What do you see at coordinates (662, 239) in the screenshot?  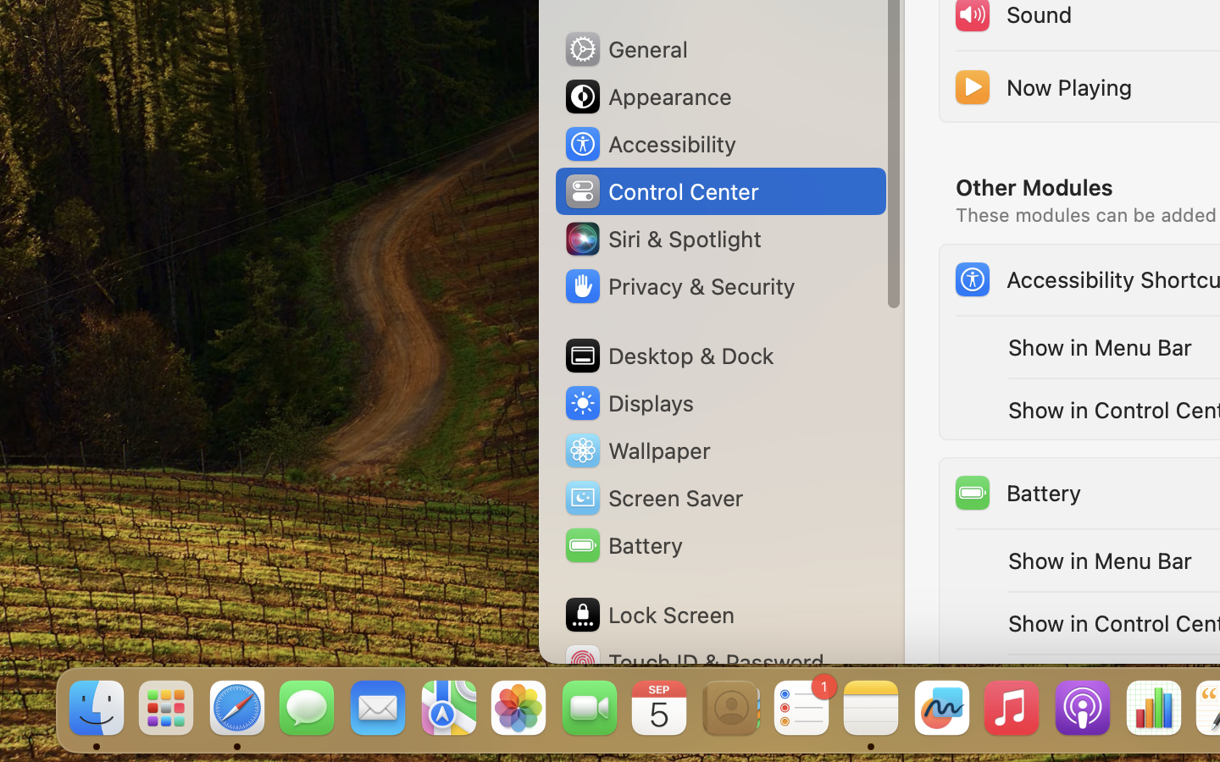 I see `Siri & Spotlight` at bounding box center [662, 239].